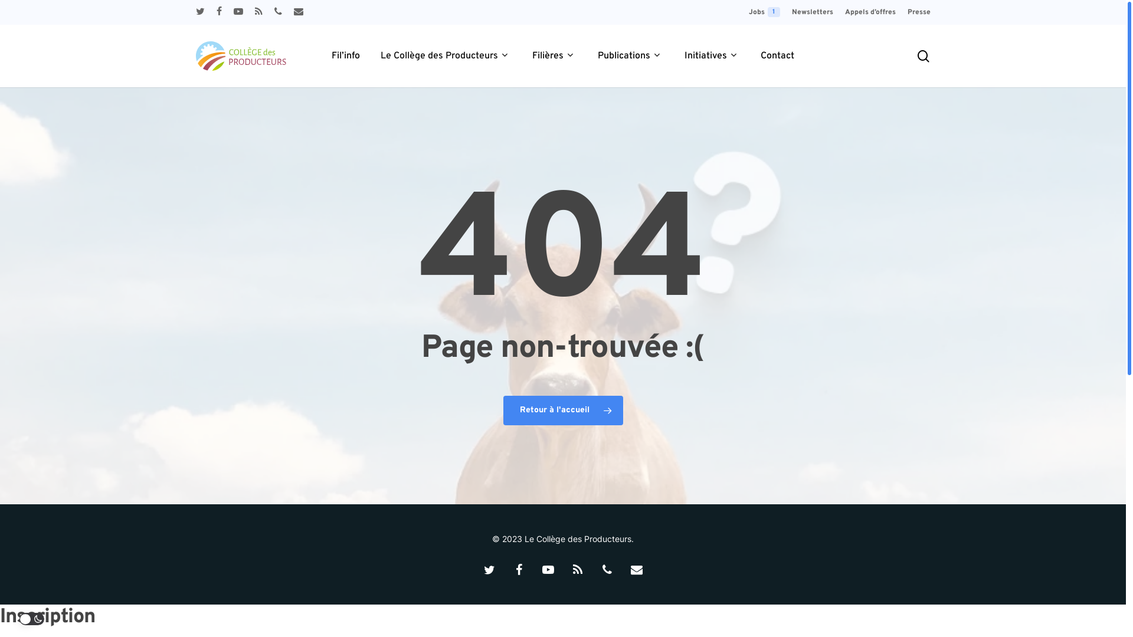 Image resolution: width=1133 pixels, height=637 pixels. I want to click on email, so click(299, 12).